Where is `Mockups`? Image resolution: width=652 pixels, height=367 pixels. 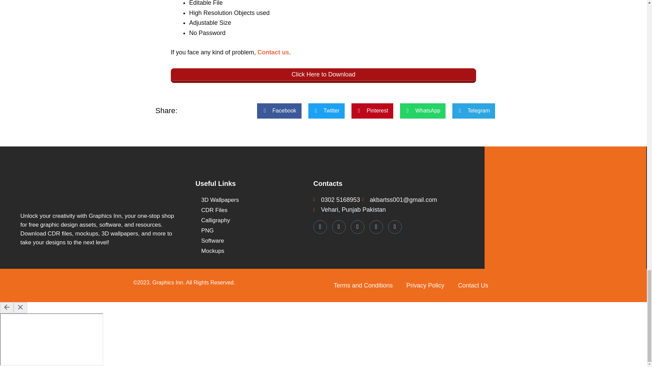
Mockups is located at coordinates (251, 251).